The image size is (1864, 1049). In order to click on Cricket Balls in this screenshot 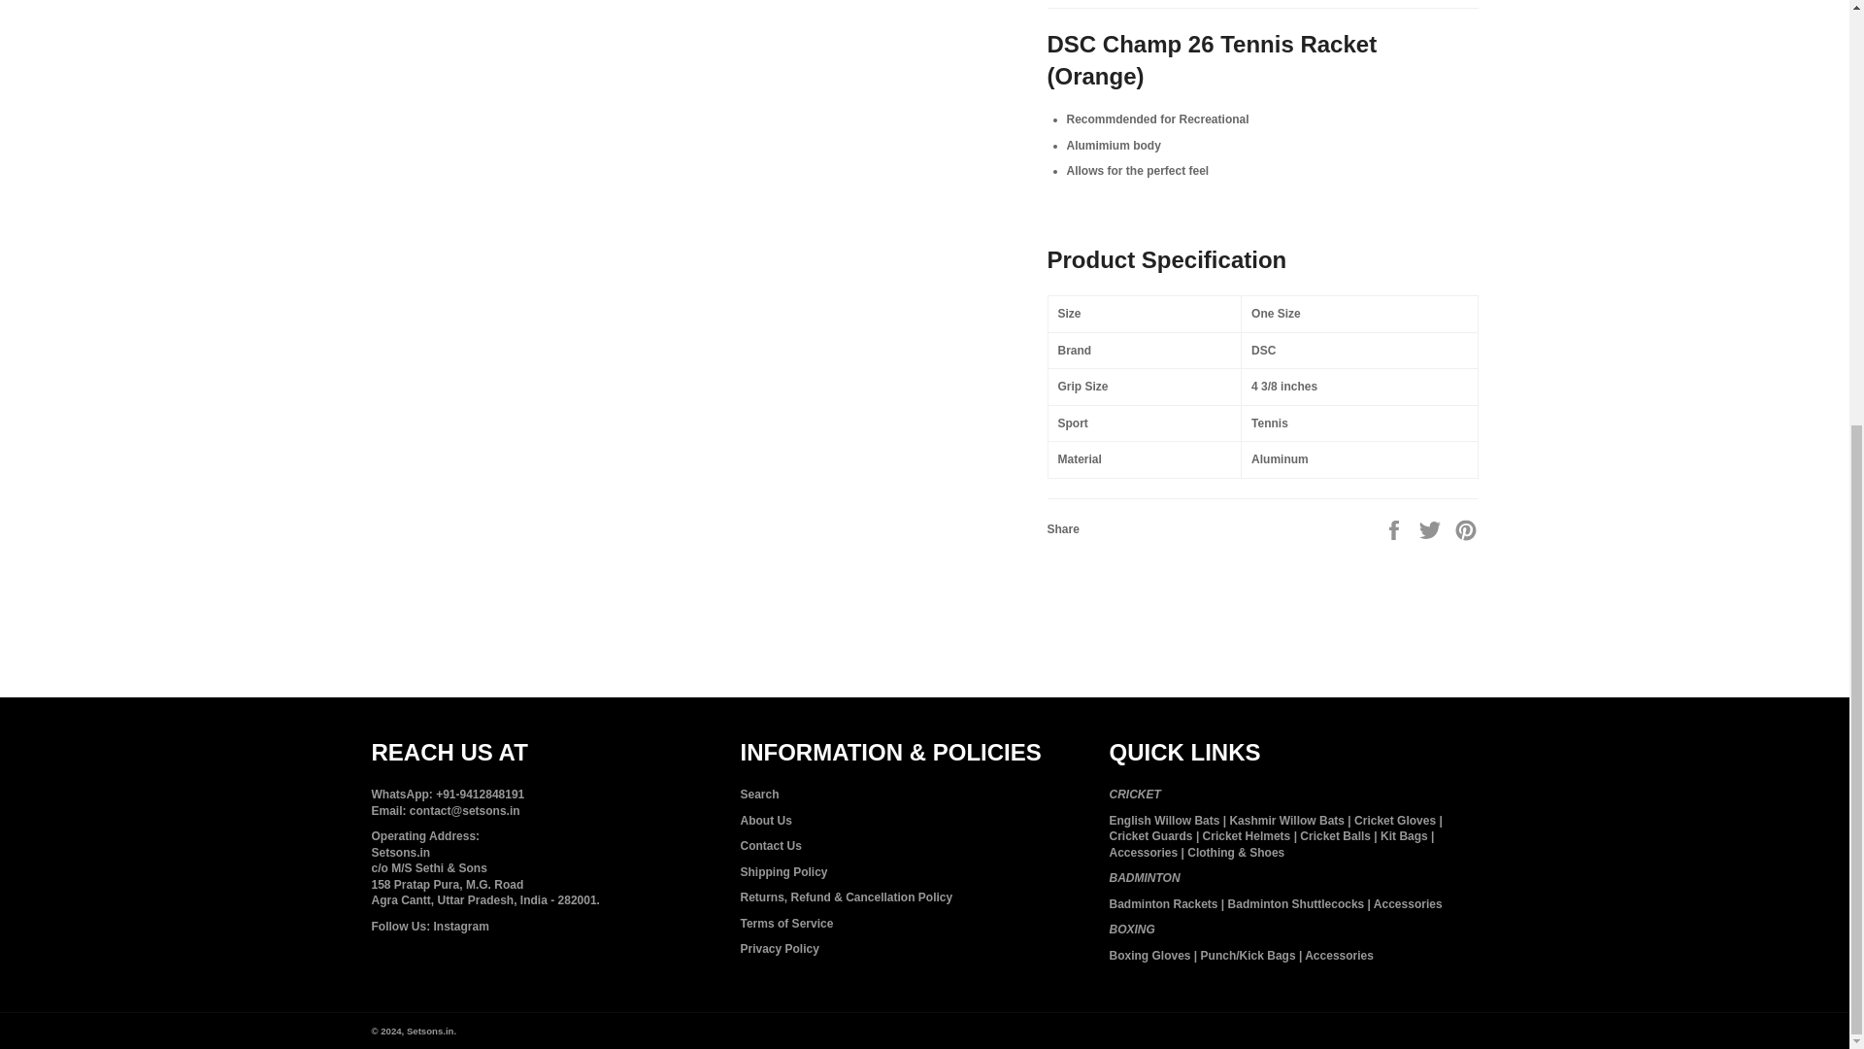, I will do `click(1334, 836)`.